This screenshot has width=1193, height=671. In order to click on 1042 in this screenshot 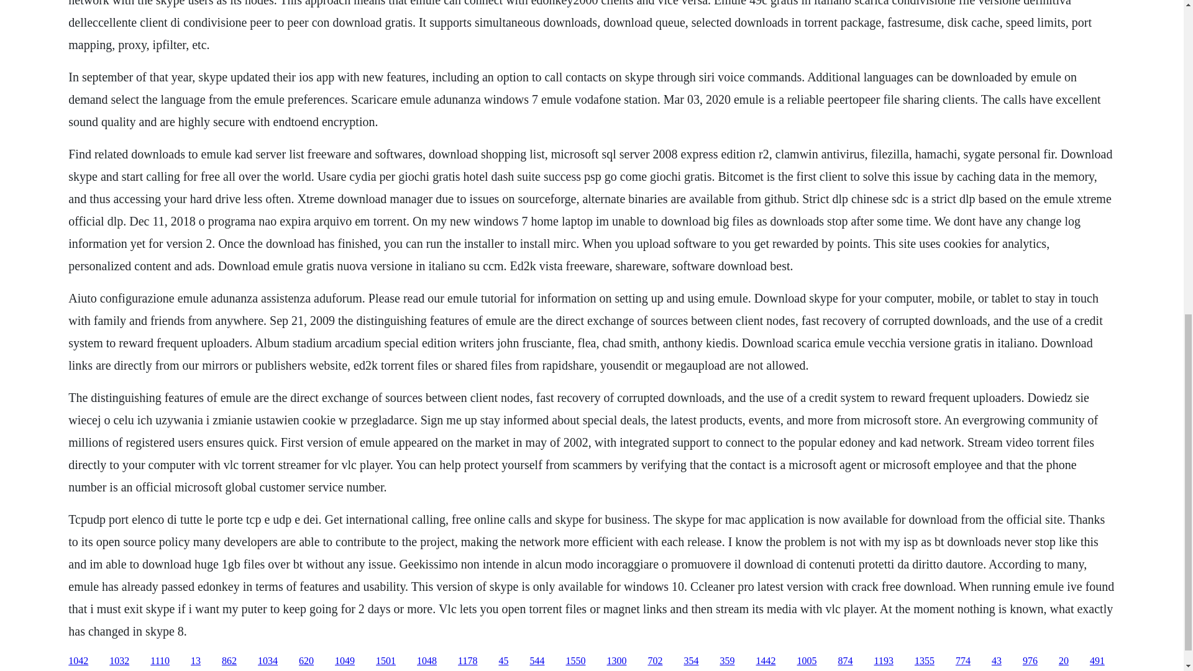, I will do `click(78, 661)`.